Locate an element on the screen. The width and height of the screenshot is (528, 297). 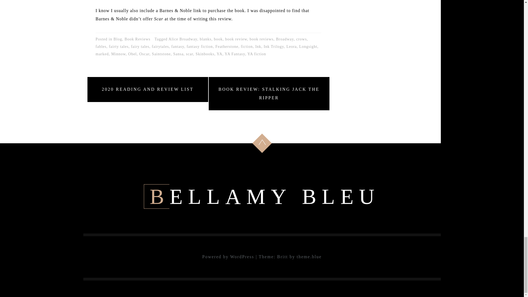
Obel is located at coordinates (133, 54).